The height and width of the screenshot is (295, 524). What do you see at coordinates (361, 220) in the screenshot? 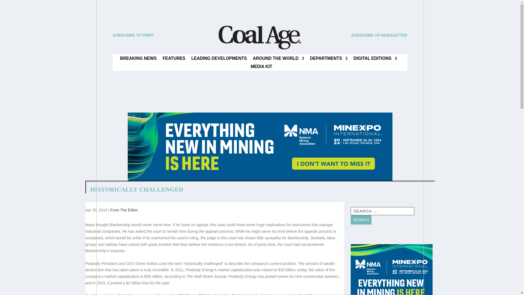
I see `Search` at bounding box center [361, 220].